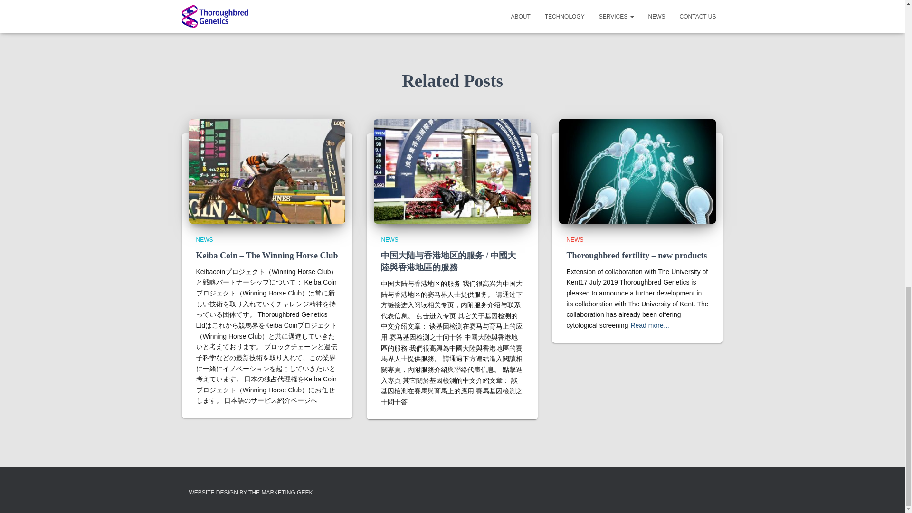  What do you see at coordinates (251, 493) in the screenshot?
I see `WEBSITE DESIGN BY THE MARKETING GEEK` at bounding box center [251, 493].